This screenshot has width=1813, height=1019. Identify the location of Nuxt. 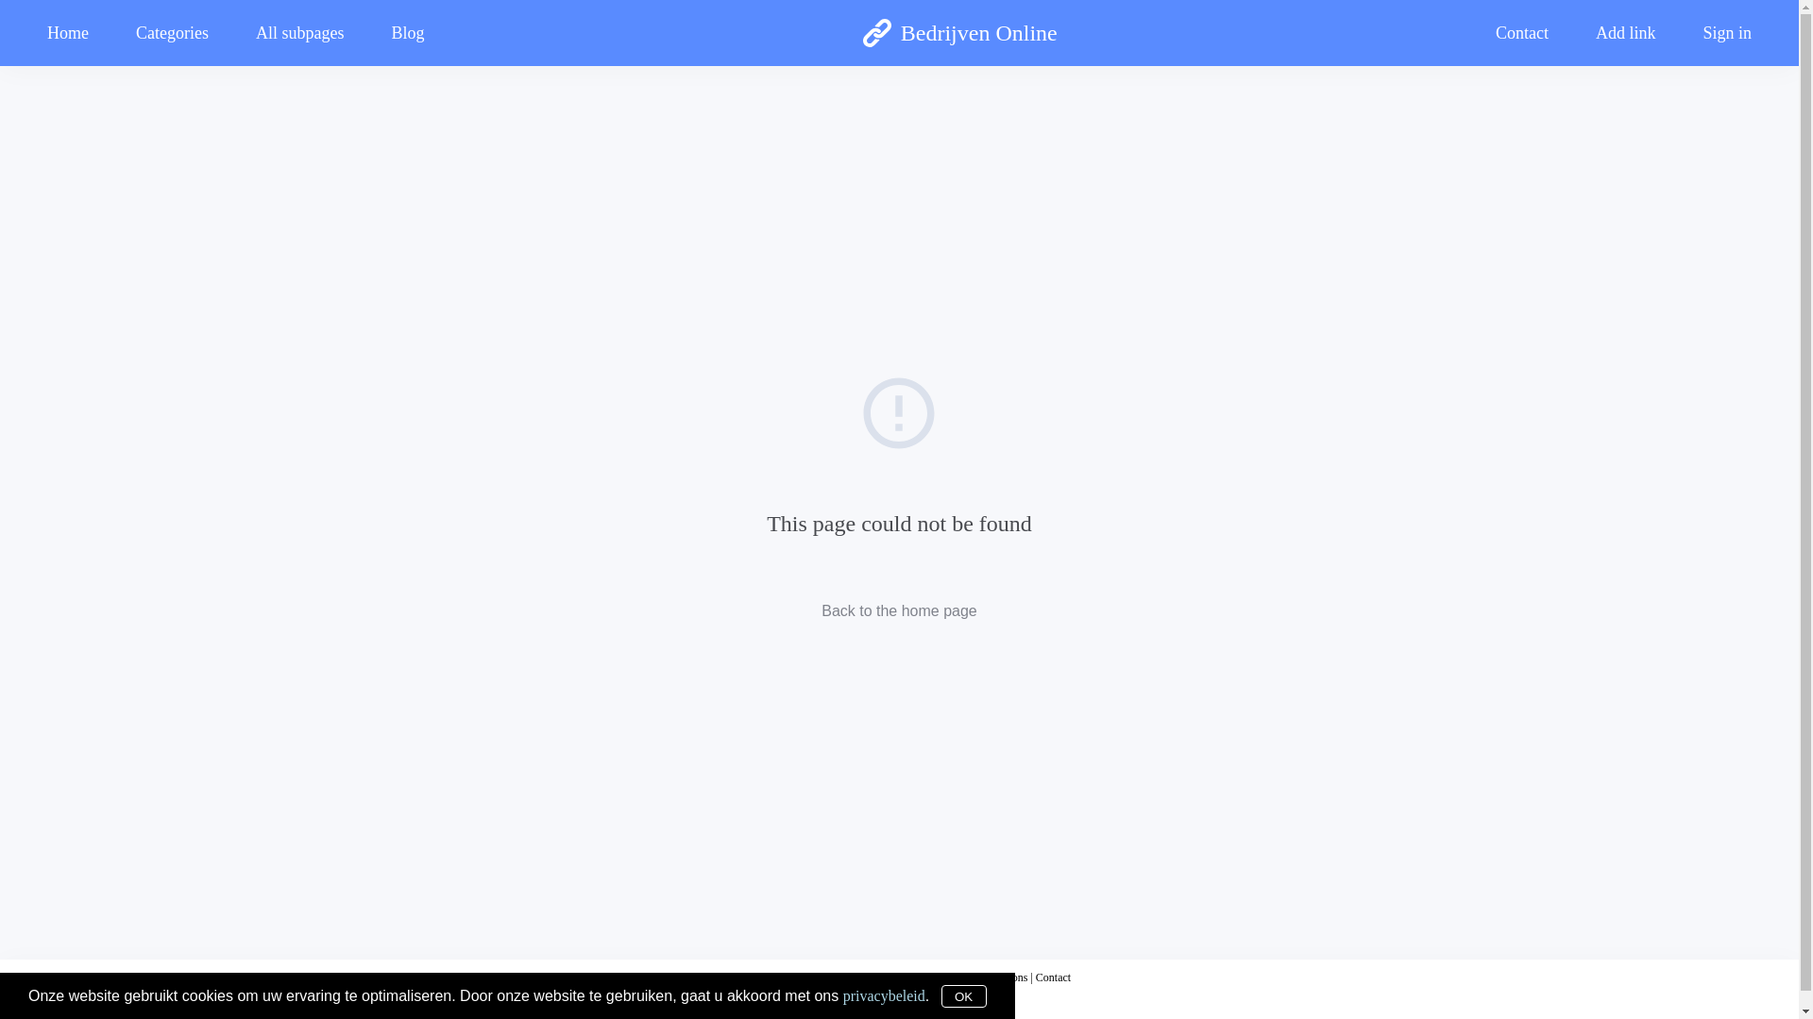
(26, 998).